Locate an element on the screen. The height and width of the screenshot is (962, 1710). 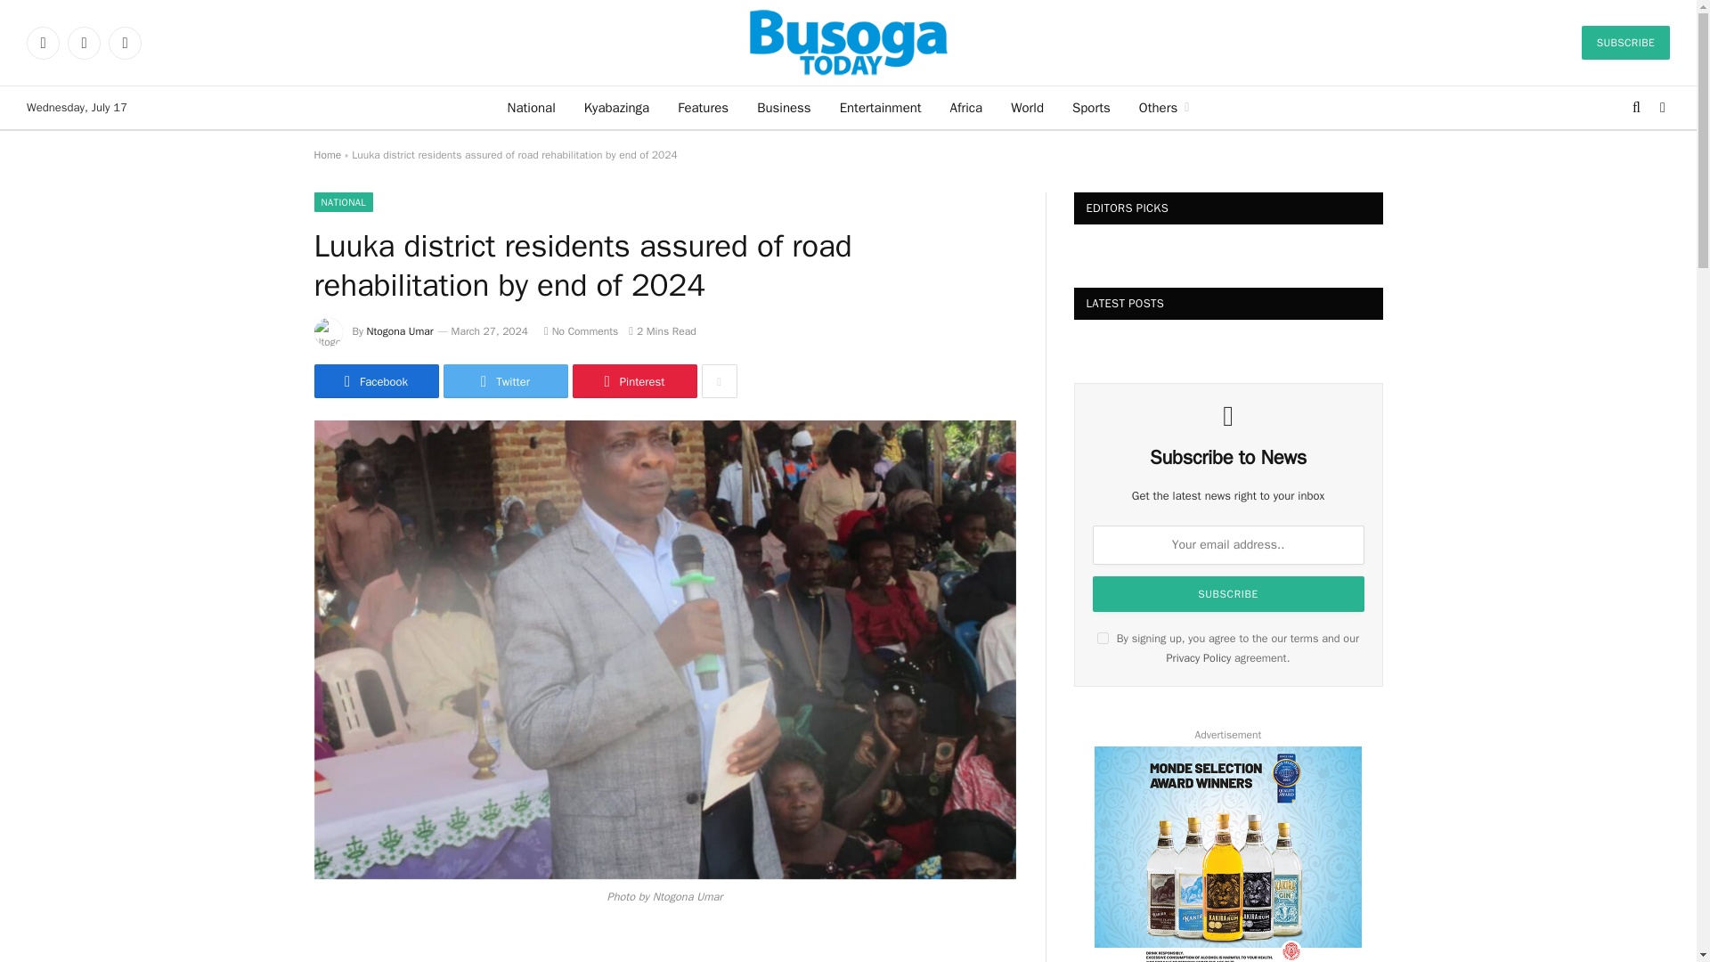
Subscribe is located at coordinates (1227, 593).